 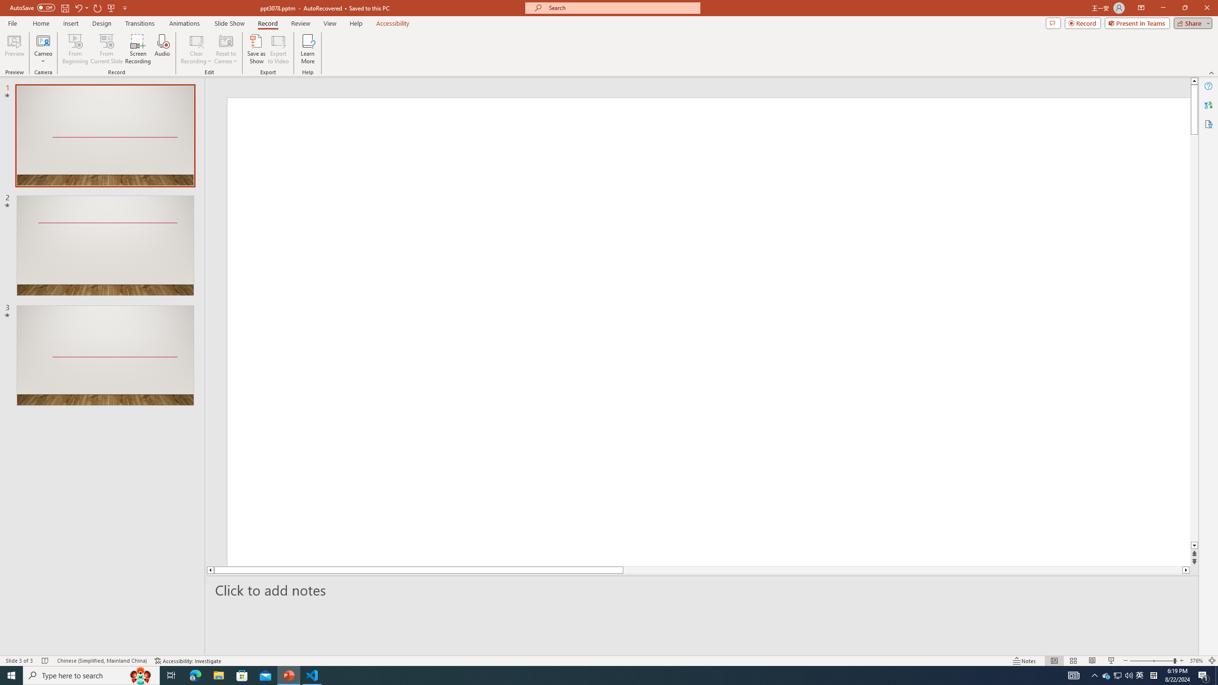 I want to click on Line down, so click(x=1194, y=546).